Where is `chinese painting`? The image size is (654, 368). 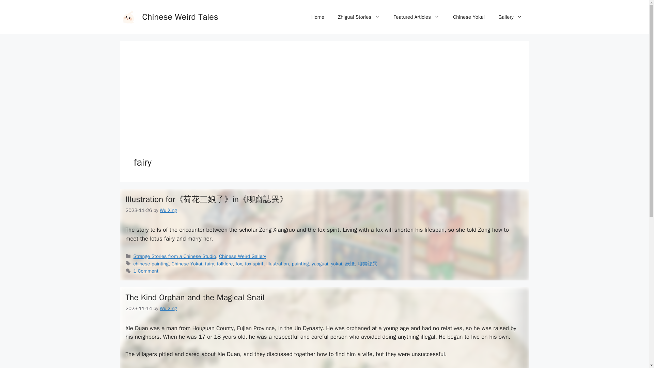 chinese painting is located at coordinates (151, 264).